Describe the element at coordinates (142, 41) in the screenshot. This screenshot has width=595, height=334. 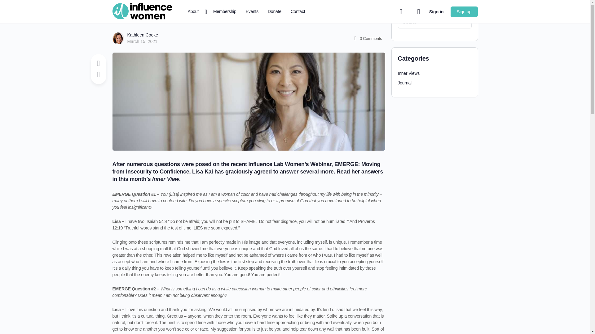
I see `March 15, 2021` at that location.